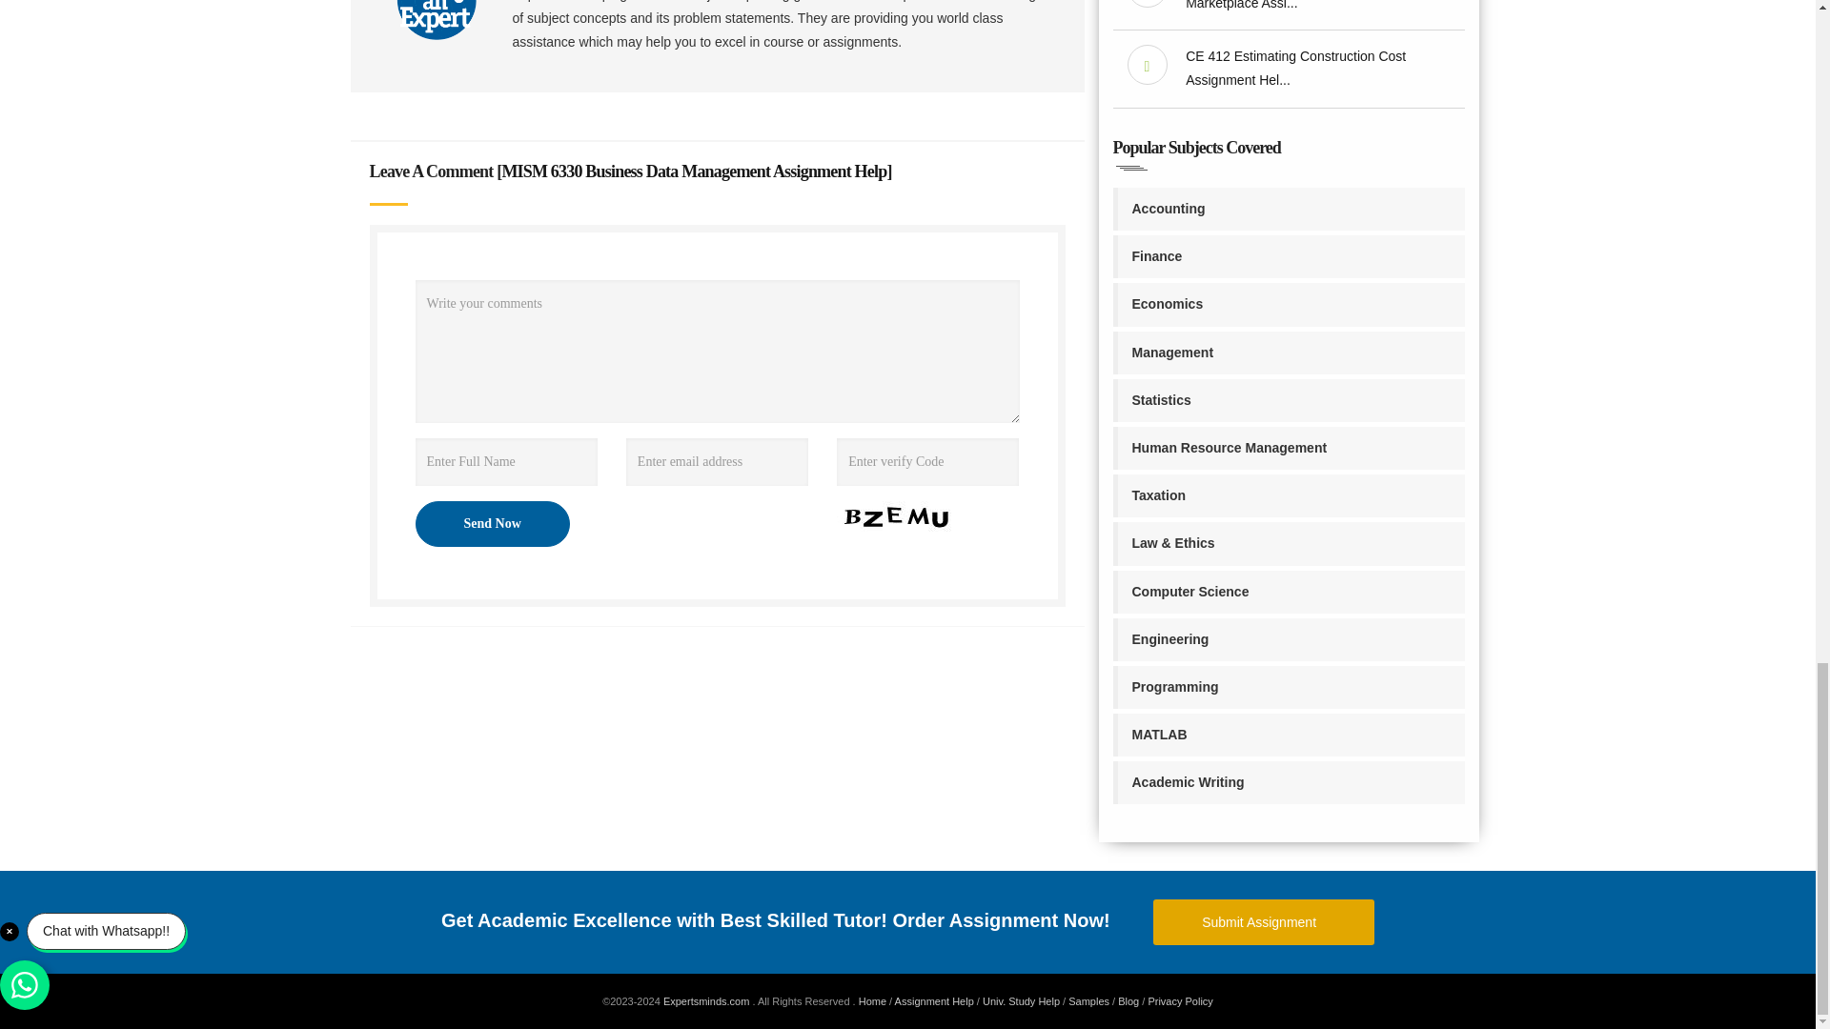  I want to click on Computer Science assignment help, so click(1289, 592).